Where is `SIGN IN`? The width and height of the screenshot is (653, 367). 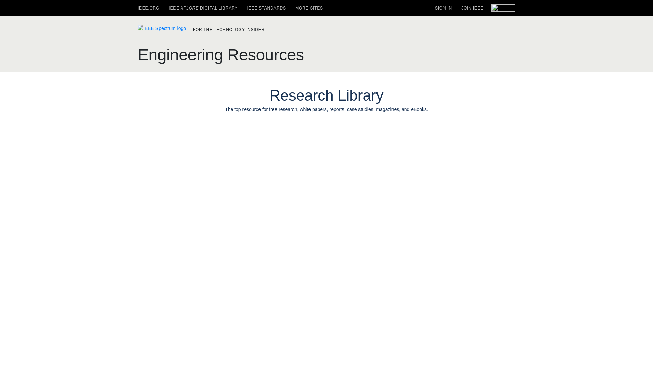 SIGN IN is located at coordinates (443, 8).